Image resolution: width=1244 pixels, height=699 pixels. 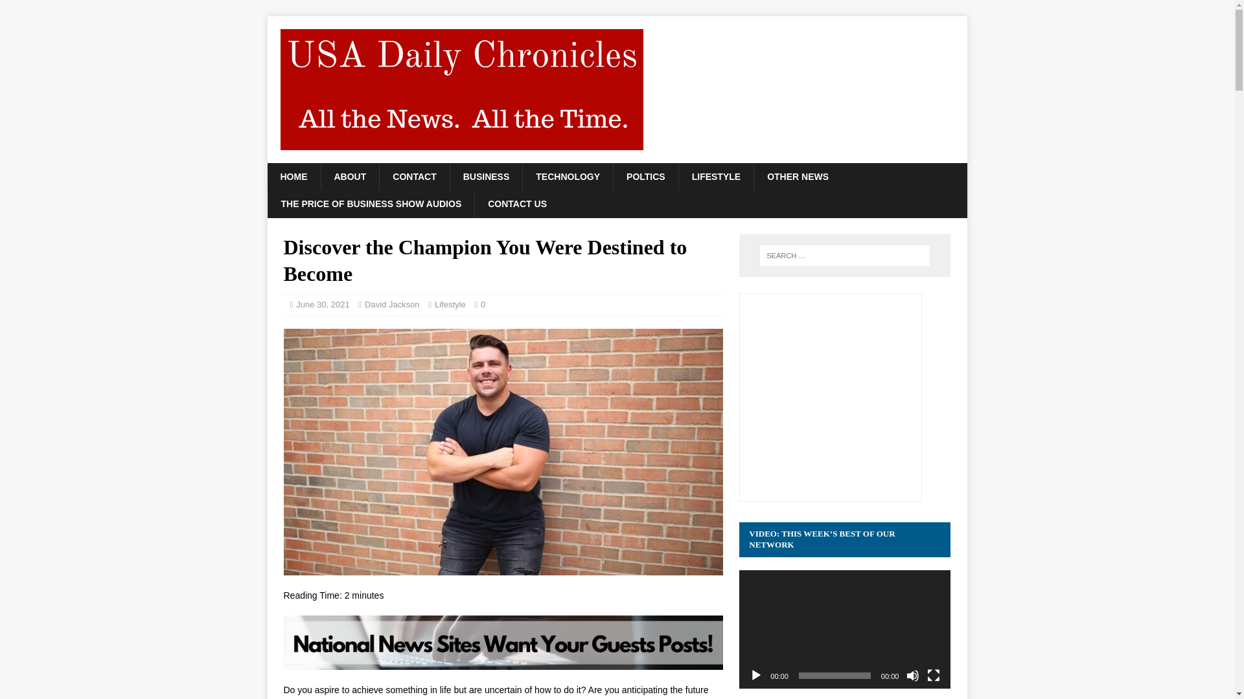 I want to click on BUSINESS, so click(x=486, y=176).